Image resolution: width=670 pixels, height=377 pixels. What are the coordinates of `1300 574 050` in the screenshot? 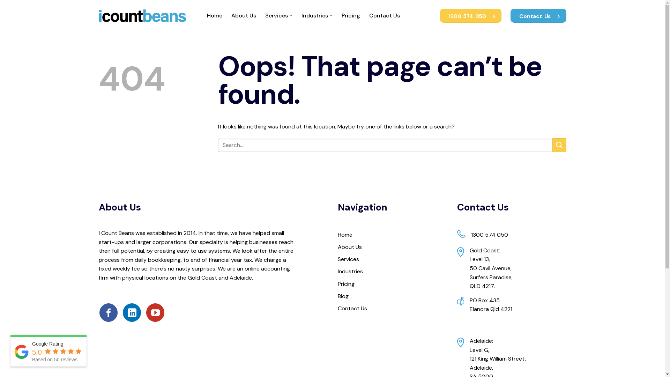 It's located at (471, 16).